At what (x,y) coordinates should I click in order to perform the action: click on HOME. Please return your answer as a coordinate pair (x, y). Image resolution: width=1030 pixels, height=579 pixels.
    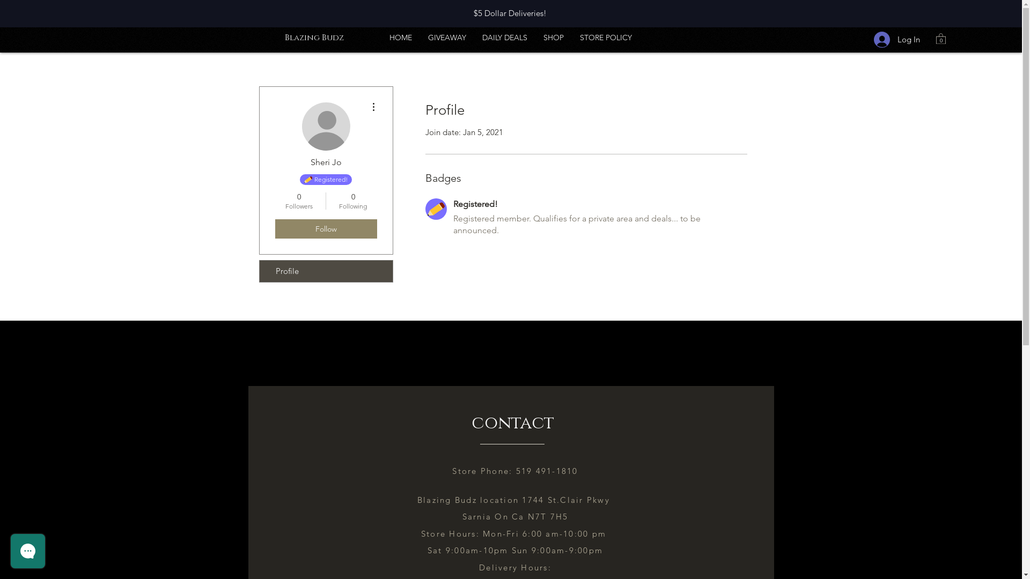
    Looking at the image, I should click on (401, 38).